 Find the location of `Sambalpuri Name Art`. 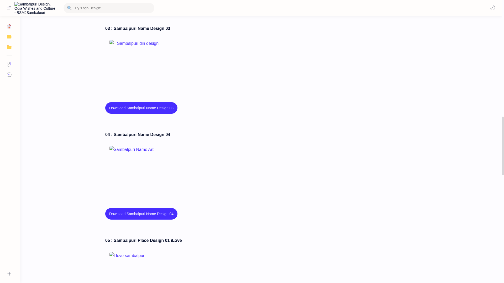

Sambalpuri Name Art is located at coordinates (135, 172).